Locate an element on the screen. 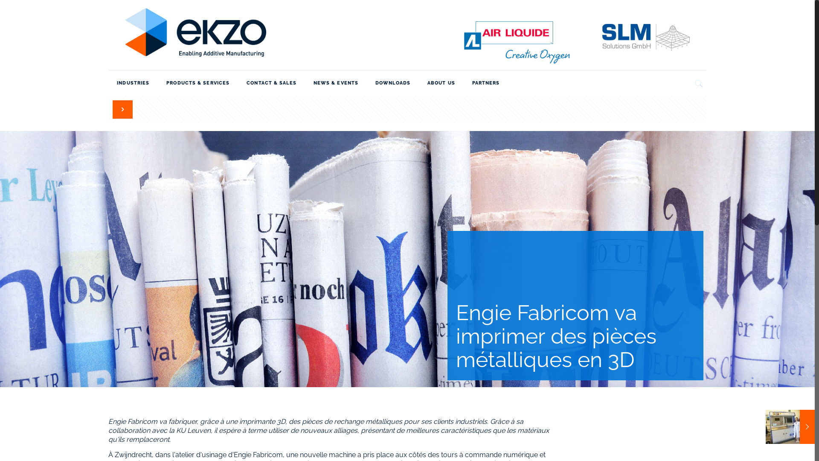 This screenshot has height=461, width=819. BigFish agency is located at coordinates (496, 443).